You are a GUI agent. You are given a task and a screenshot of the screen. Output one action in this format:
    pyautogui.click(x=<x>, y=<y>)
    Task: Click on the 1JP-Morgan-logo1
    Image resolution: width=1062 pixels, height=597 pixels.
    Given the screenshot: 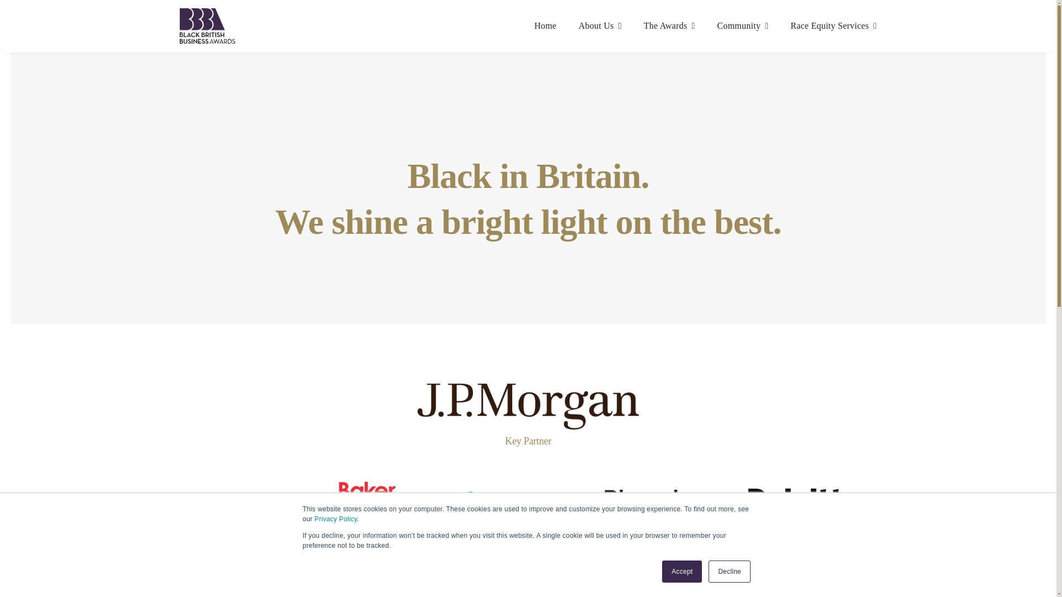 What is the action you would take?
    pyautogui.click(x=528, y=406)
    